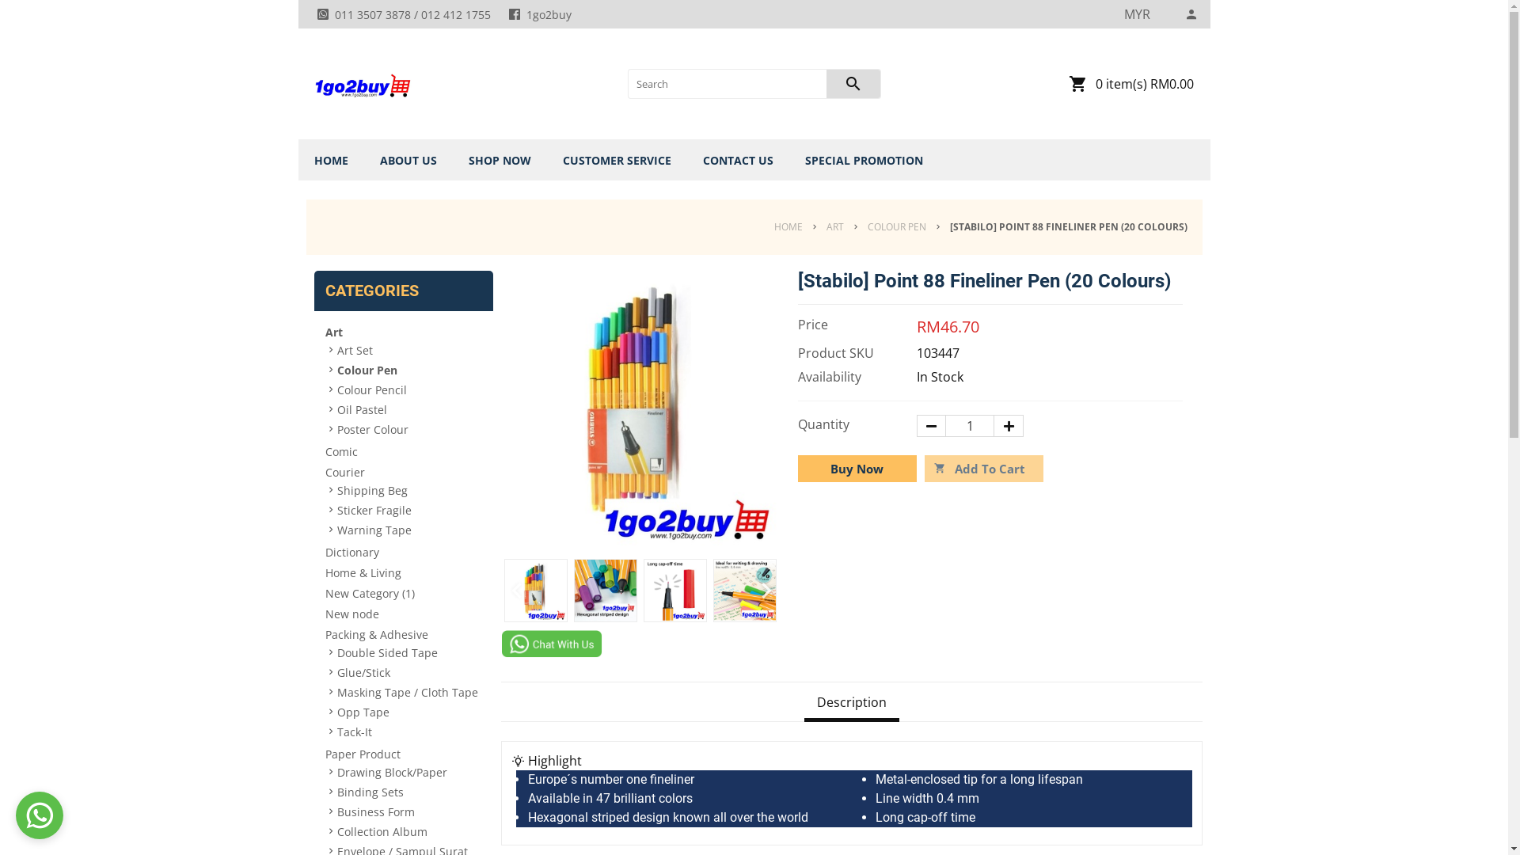 The width and height of the screenshot is (1520, 855). What do you see at coordinates (536, 591) in the screenshot?
I see ` [Stabilo] Point 88 Fineliner Pen (20 Colours)` at bounding box center [536, 591].